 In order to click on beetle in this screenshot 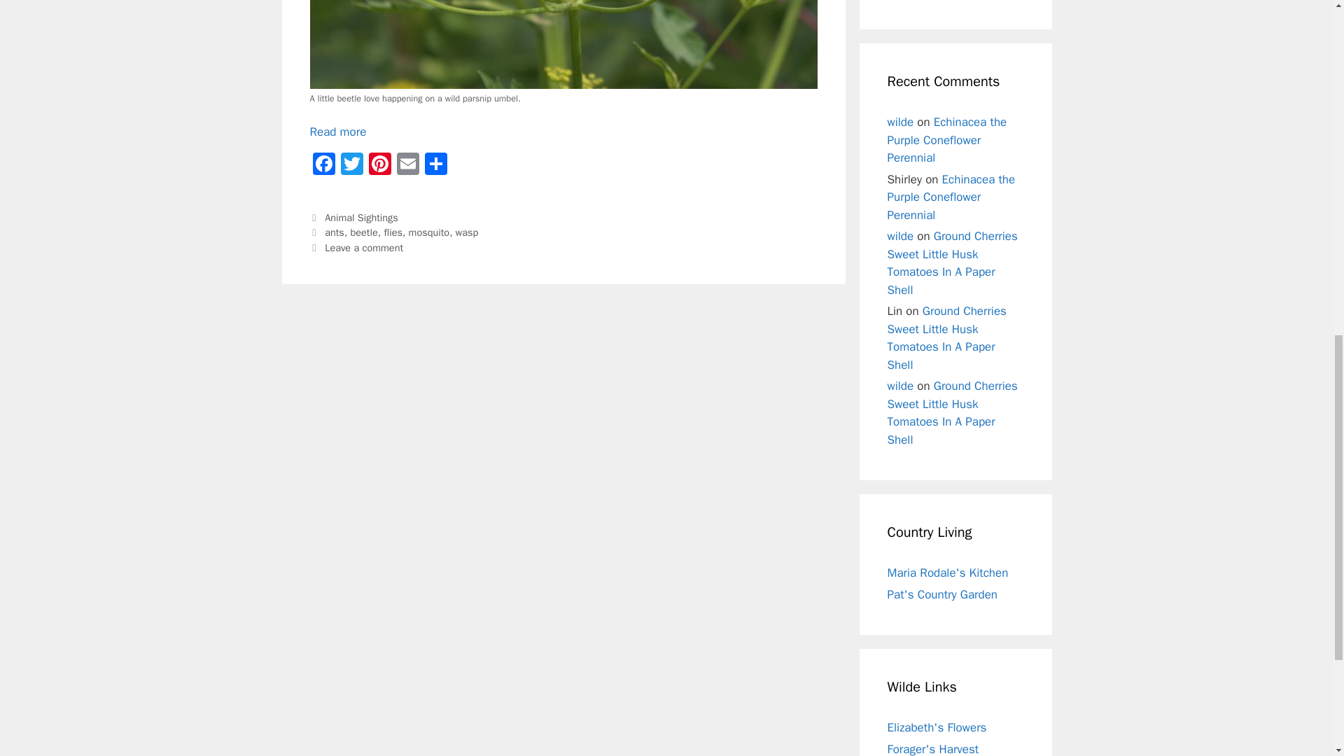, I will do `click(364, 232)`.